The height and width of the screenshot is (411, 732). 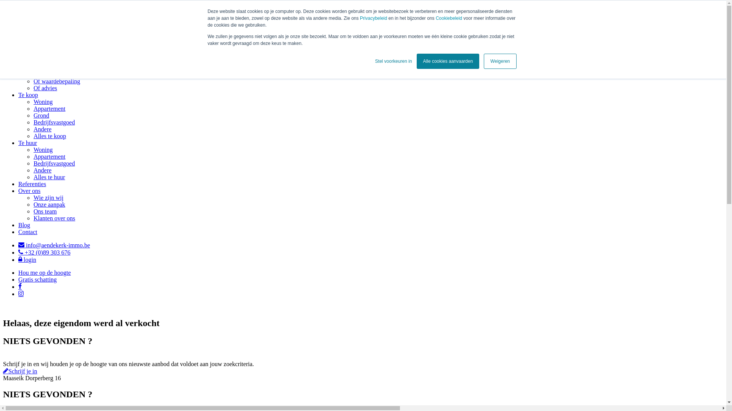 What do you see at coordinates (50, 205) in the screenshot?
I see `Onze aanpak` at bounding box center [50, 205].